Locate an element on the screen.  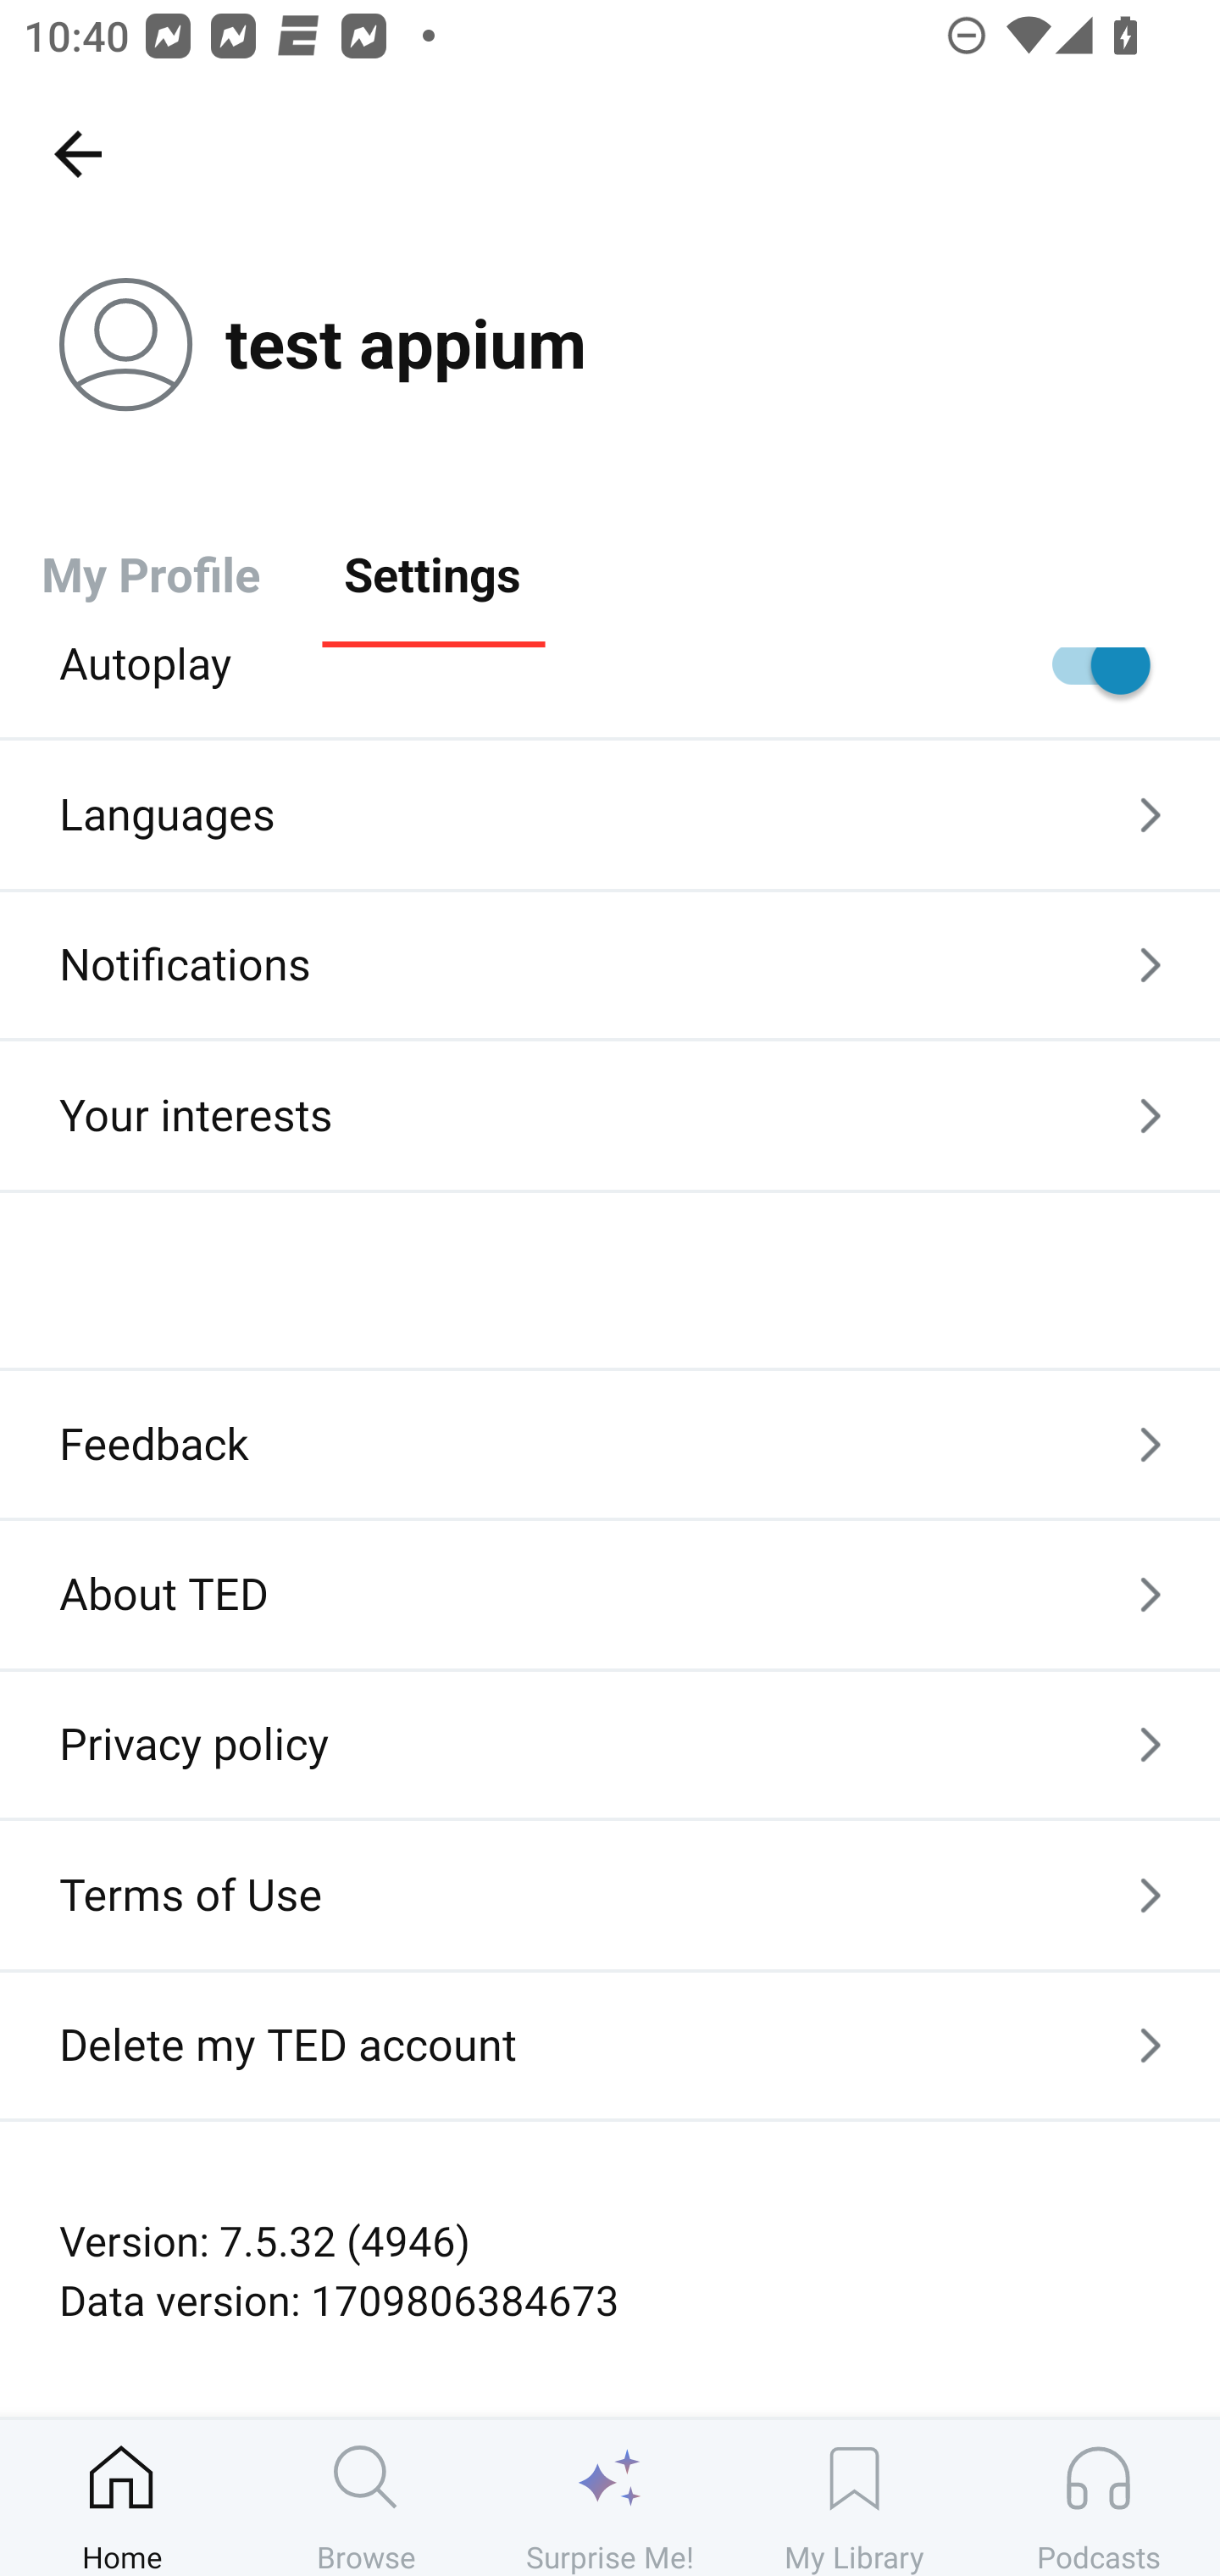
My Profile is located at coordinates (151, 573).